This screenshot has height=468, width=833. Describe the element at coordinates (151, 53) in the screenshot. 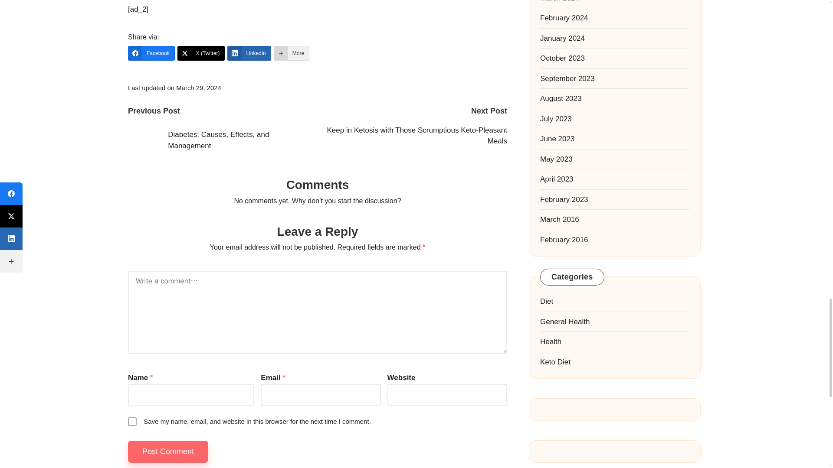

I see `Facebook` at that location.